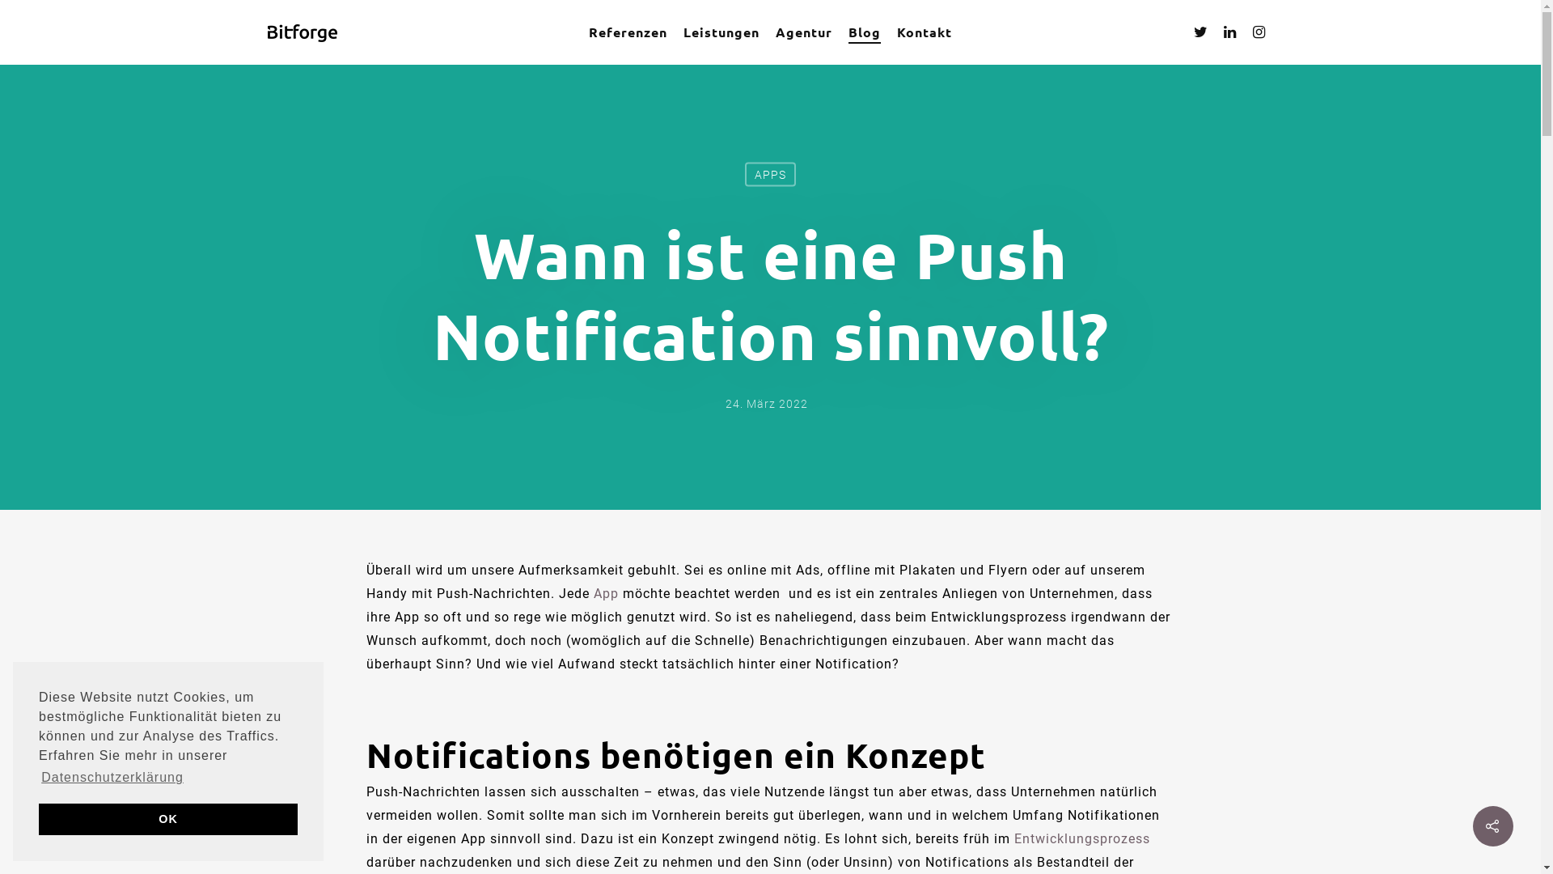 The height and width of the screenshot is (874, 1553). I want to click on Leistungen, so click(721, 32).